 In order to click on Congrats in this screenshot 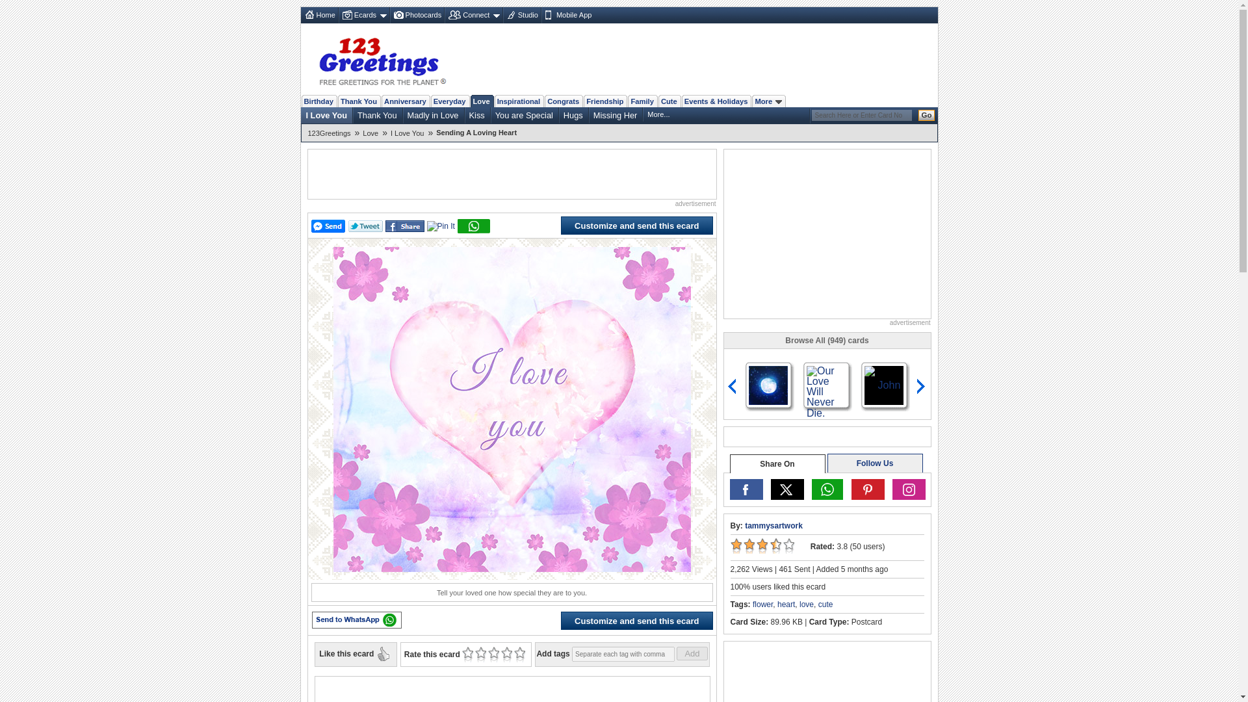, I will do `click(563, 101)`.